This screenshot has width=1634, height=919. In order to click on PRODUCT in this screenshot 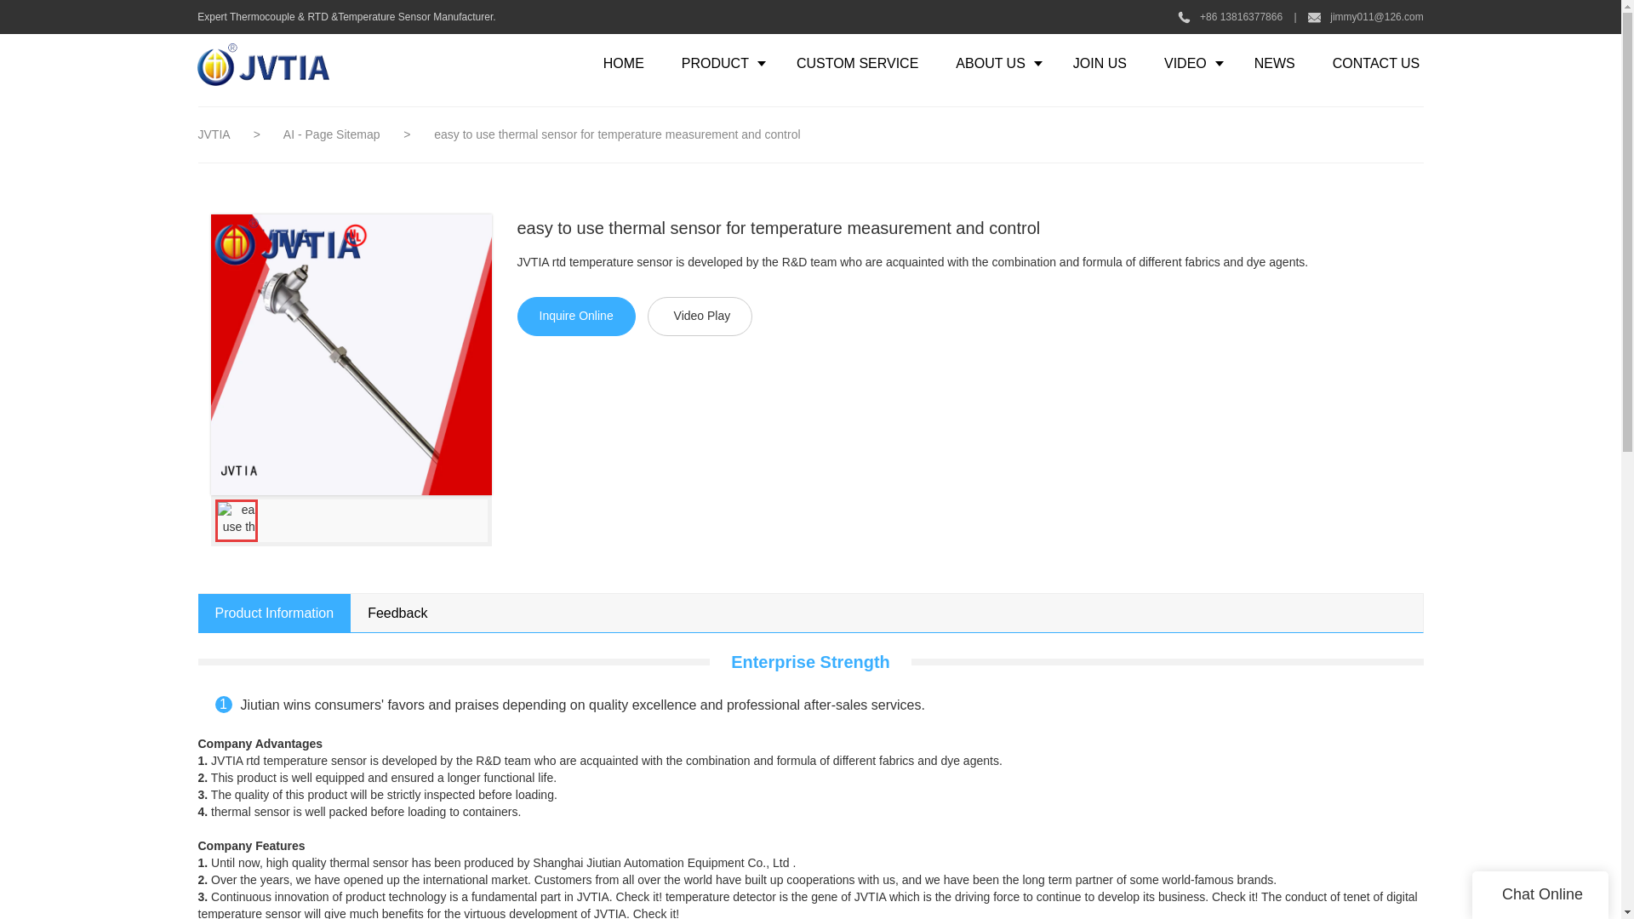, I will do `click(720, 63)`.